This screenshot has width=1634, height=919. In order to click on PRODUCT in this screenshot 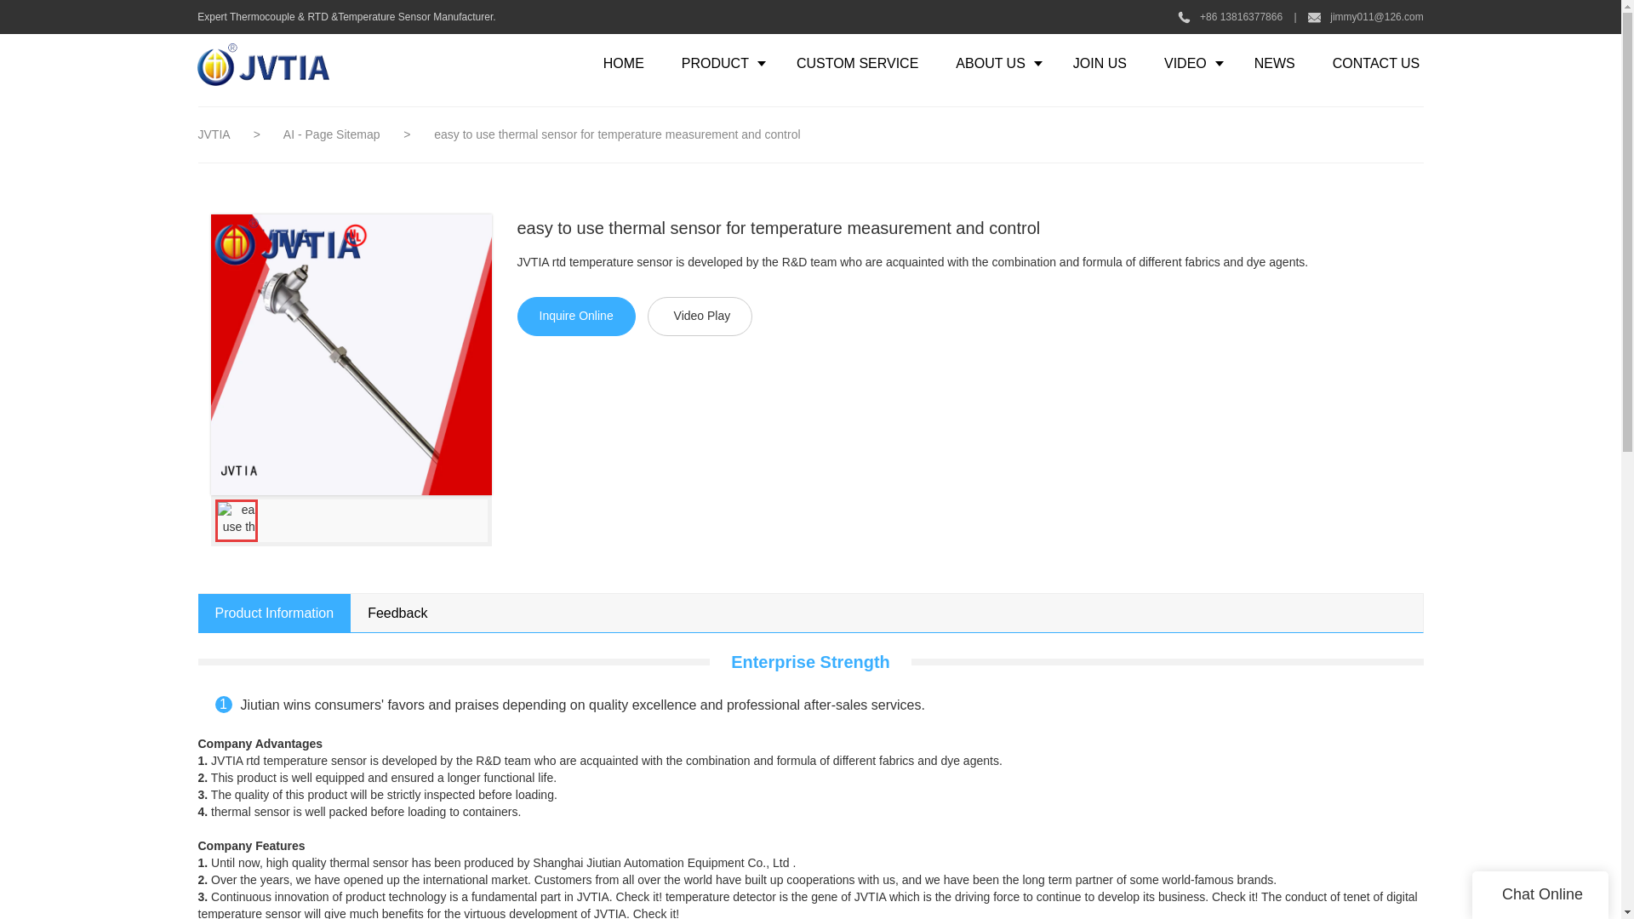, I will do `click(720, 63)`.